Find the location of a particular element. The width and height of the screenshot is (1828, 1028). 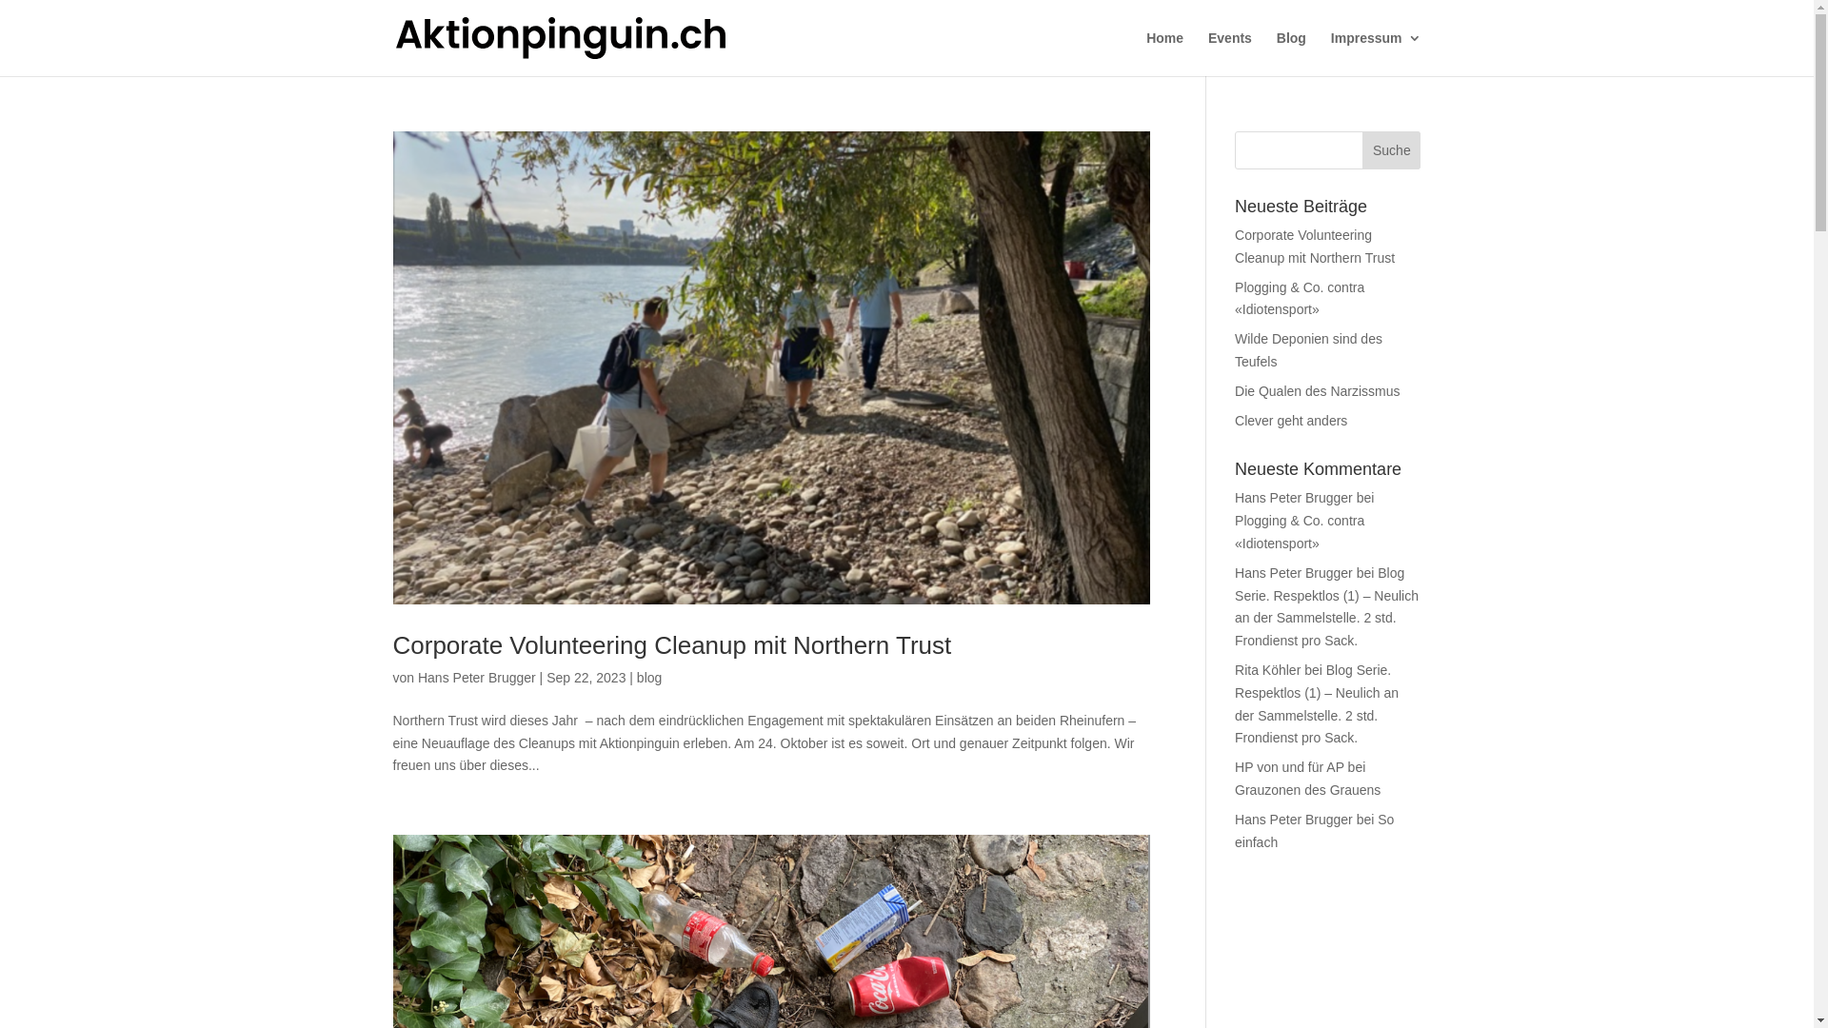

Home is located at coordinates (1165, 53).